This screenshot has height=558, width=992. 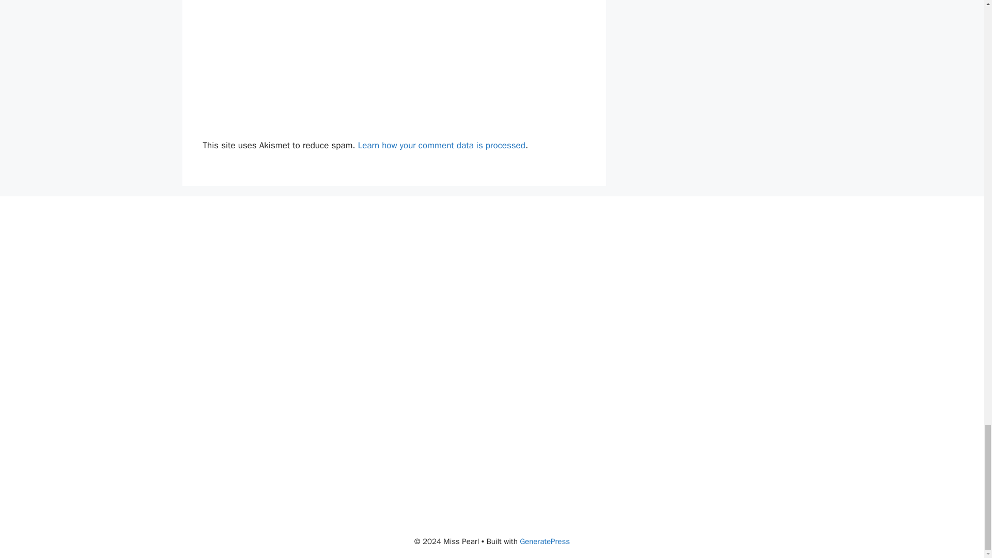 I want to click on Learn how your comment data is processed, so click(x=442, y=145).